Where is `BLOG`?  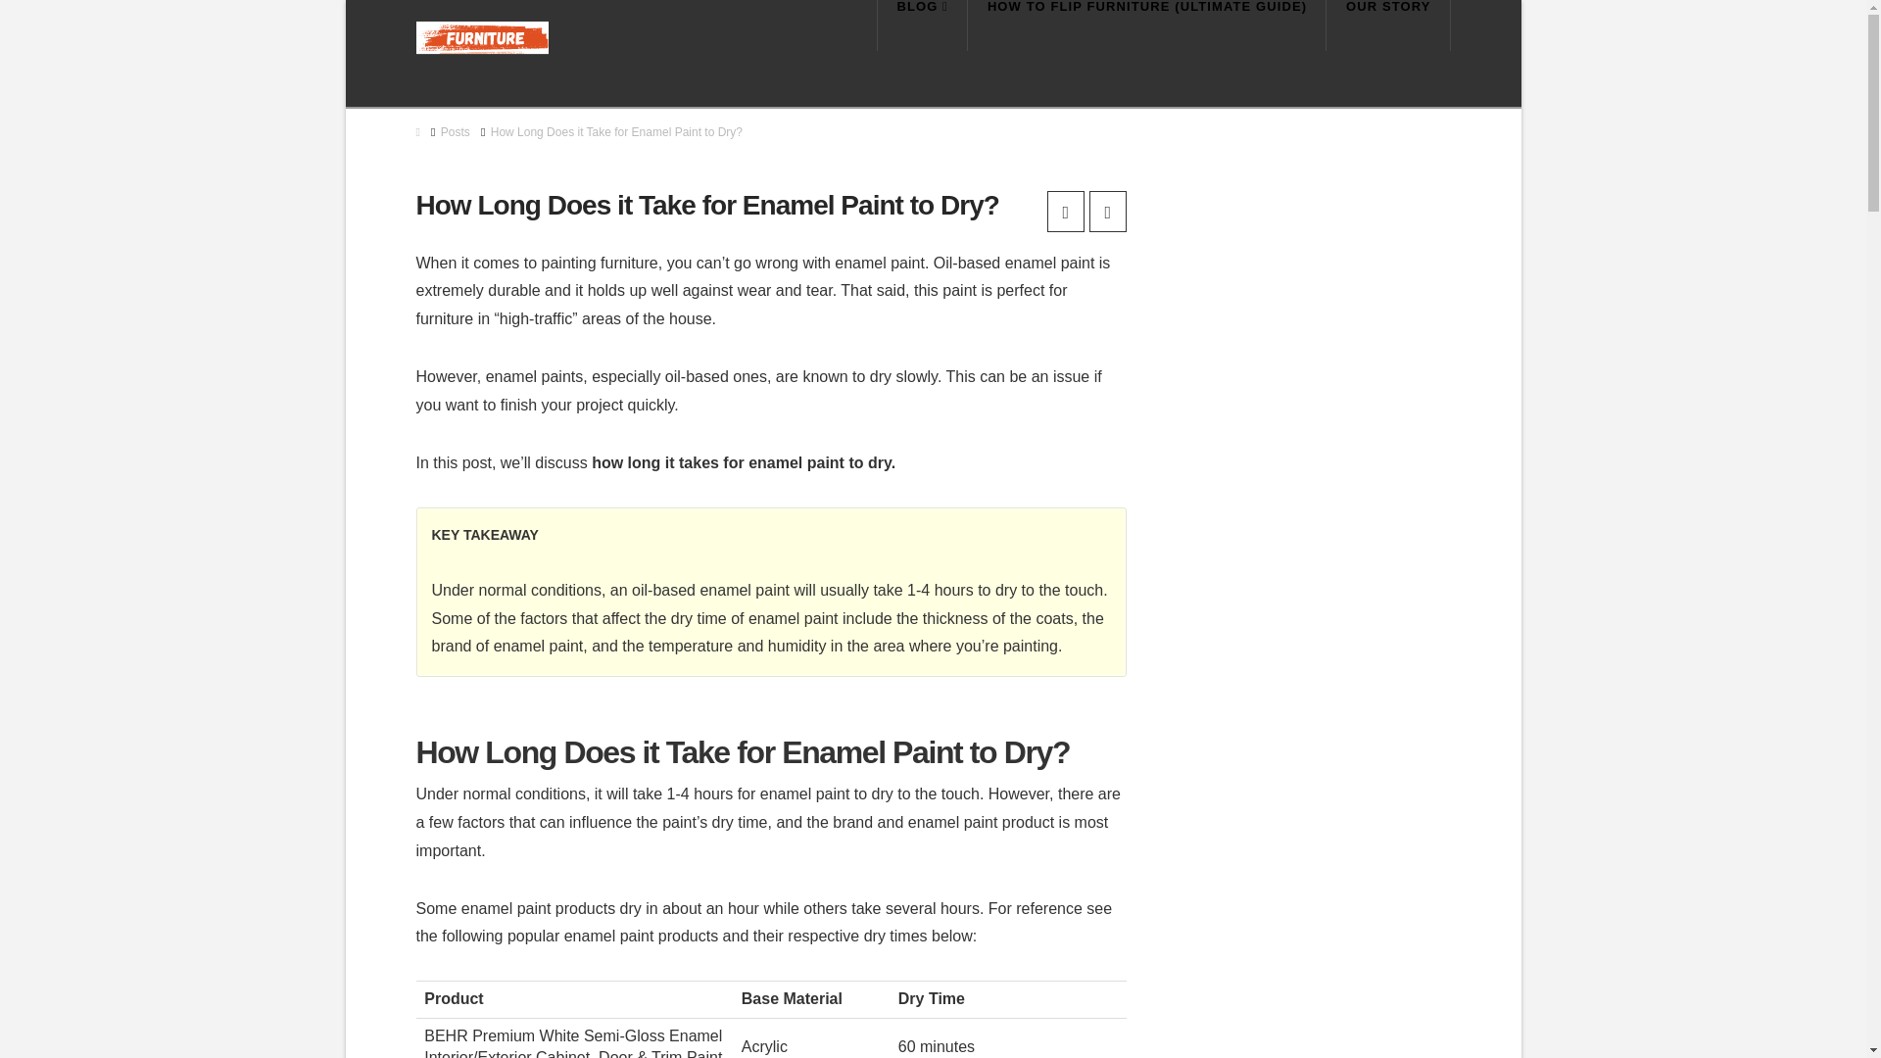 BLOG is located at coordinates (922, 25).